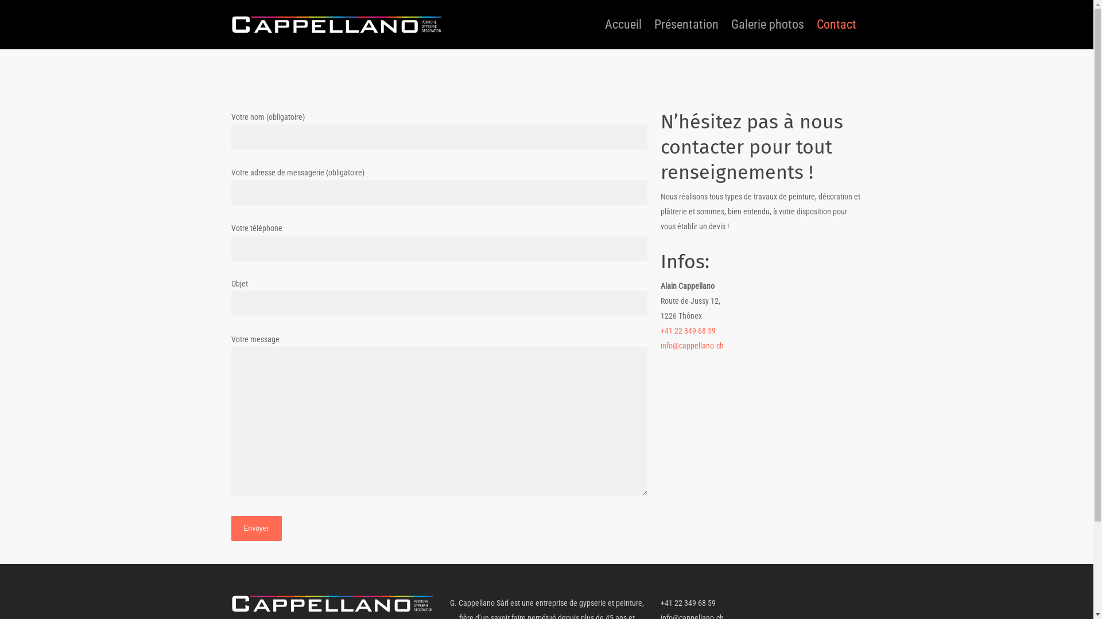  What do you see at coordinates (836, 33) in the screenshot?
I see `Contact` at bounding box center [836, 33].